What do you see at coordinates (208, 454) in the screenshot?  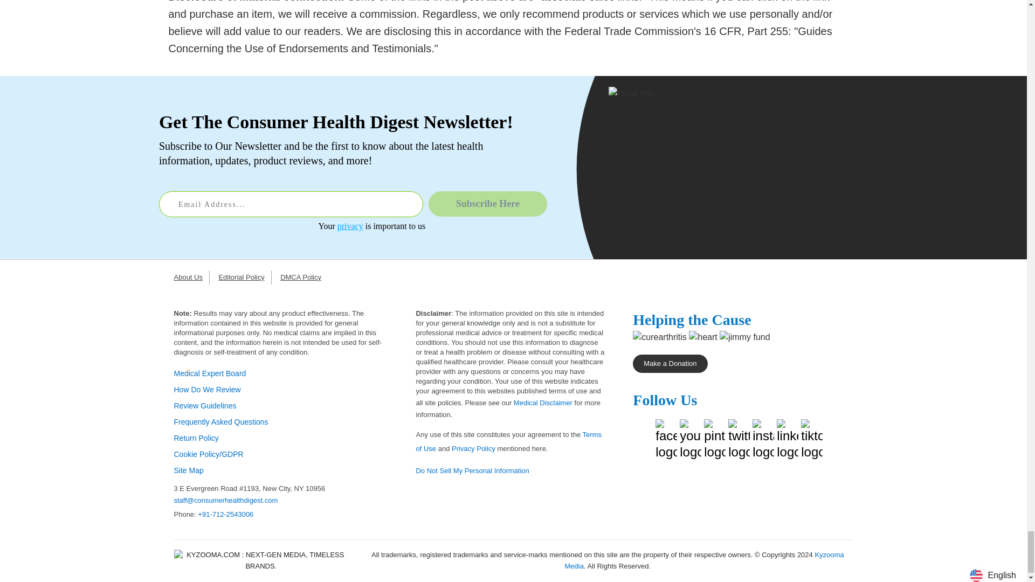 I see `cookie policy` at bounding box center [208, 454].